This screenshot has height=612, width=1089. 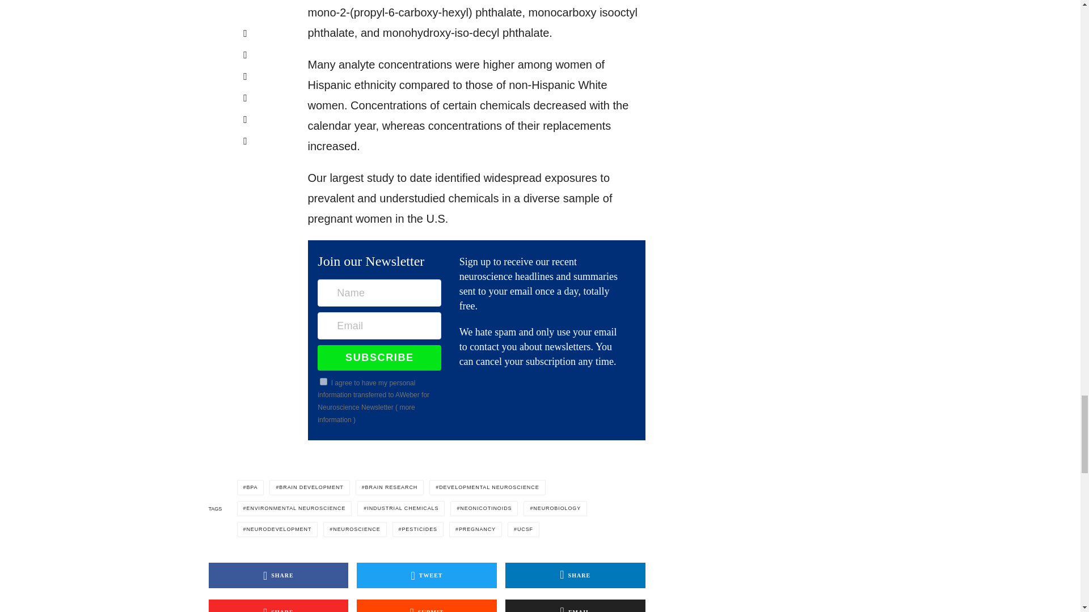 What do you see at coordinates (427, 606) in the screenshot?
I see `SUBMIT` at bounding box center [427, 606].